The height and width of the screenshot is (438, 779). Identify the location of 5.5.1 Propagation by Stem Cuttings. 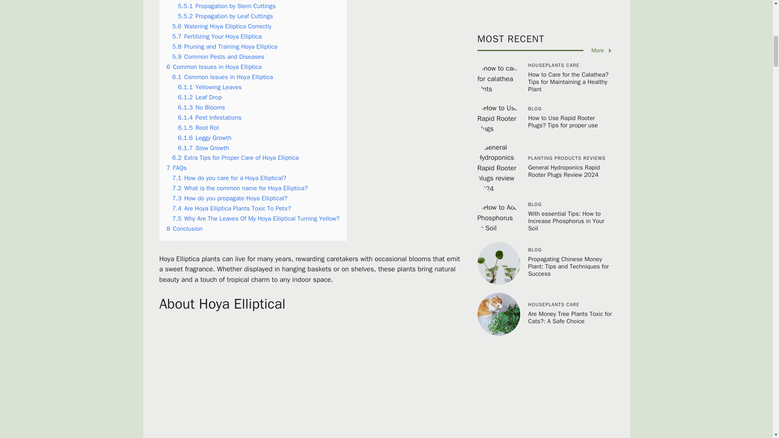
(226, 6).